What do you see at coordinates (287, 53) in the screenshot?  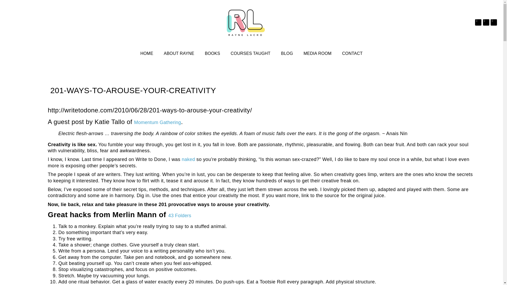 I see `BLOG` at bounding box center [287, 53].